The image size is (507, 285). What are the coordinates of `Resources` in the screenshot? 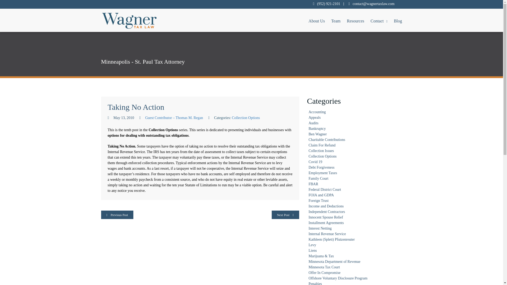 It's located at (355, 20).